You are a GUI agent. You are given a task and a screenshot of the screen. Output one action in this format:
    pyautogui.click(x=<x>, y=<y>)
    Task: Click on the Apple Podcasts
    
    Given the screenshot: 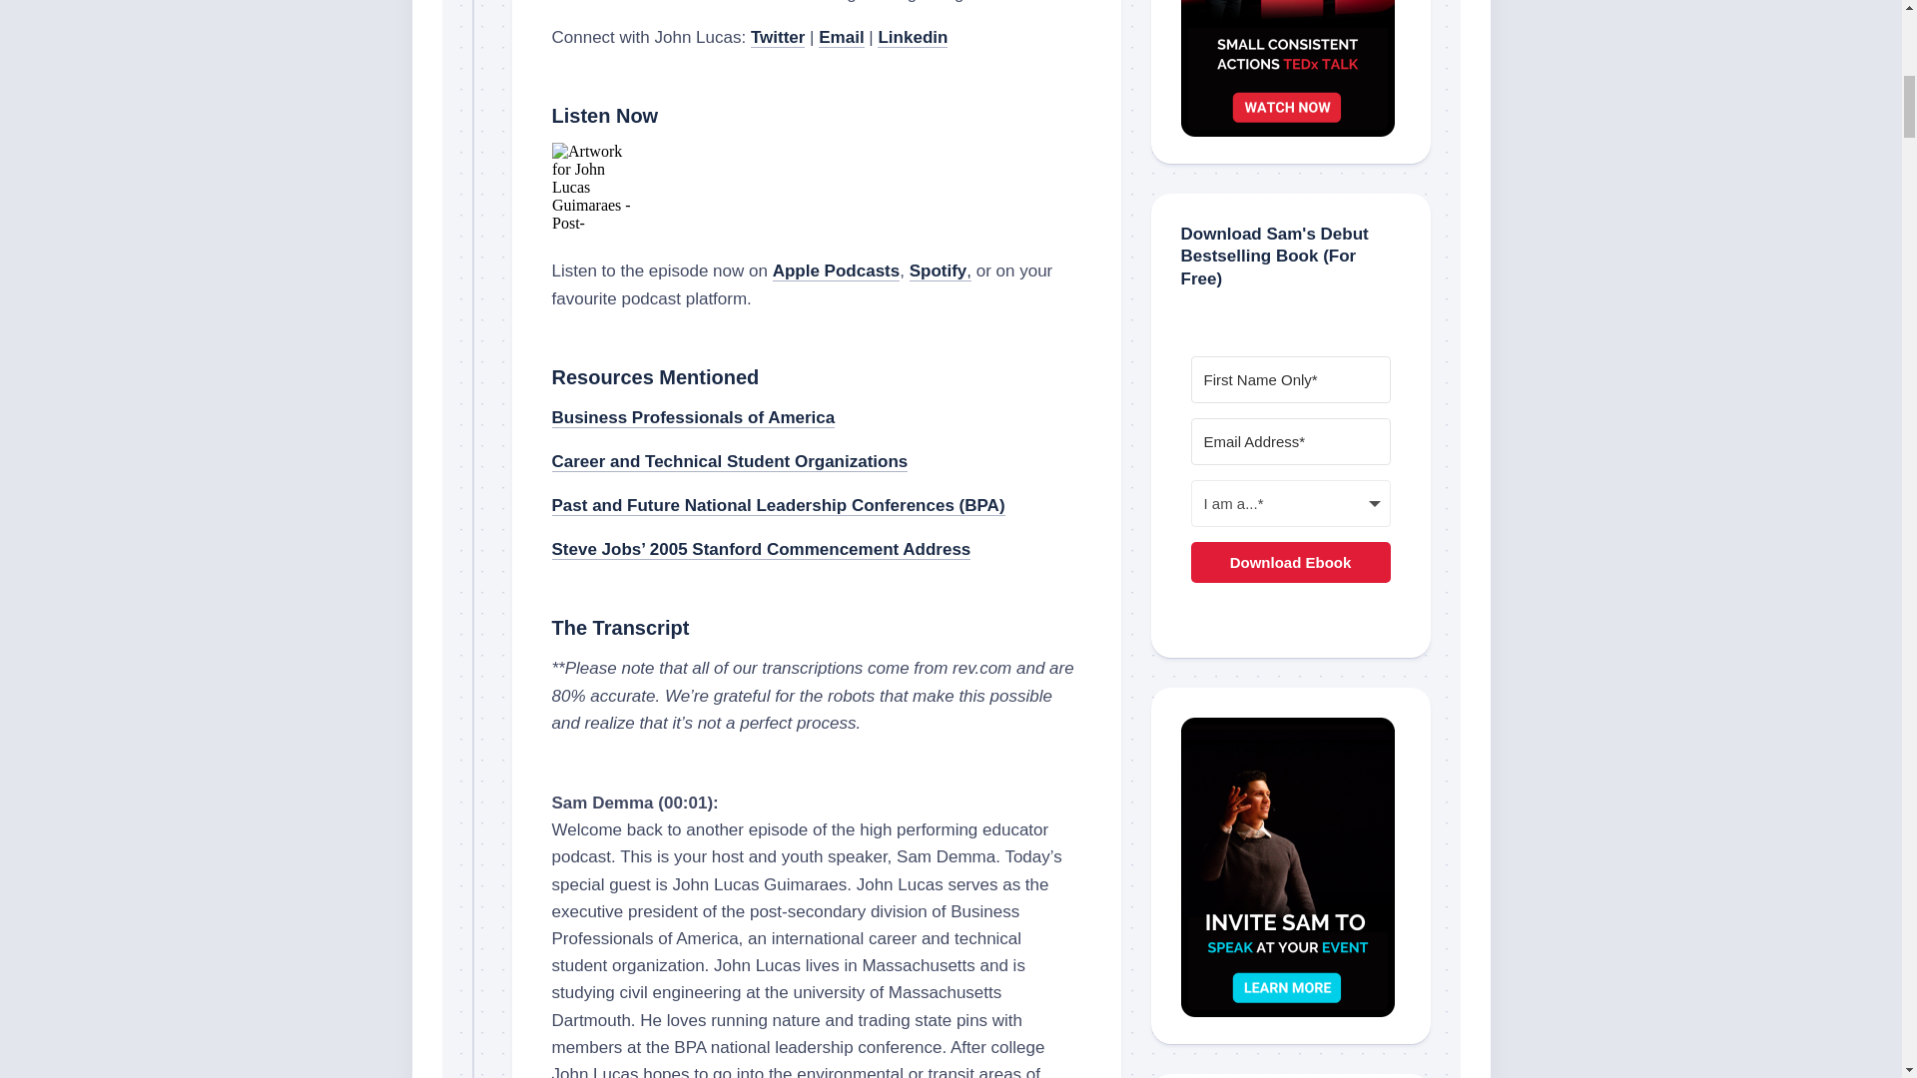 What is the action you would take?
    pyautogui.click(x=837, y=270)
    